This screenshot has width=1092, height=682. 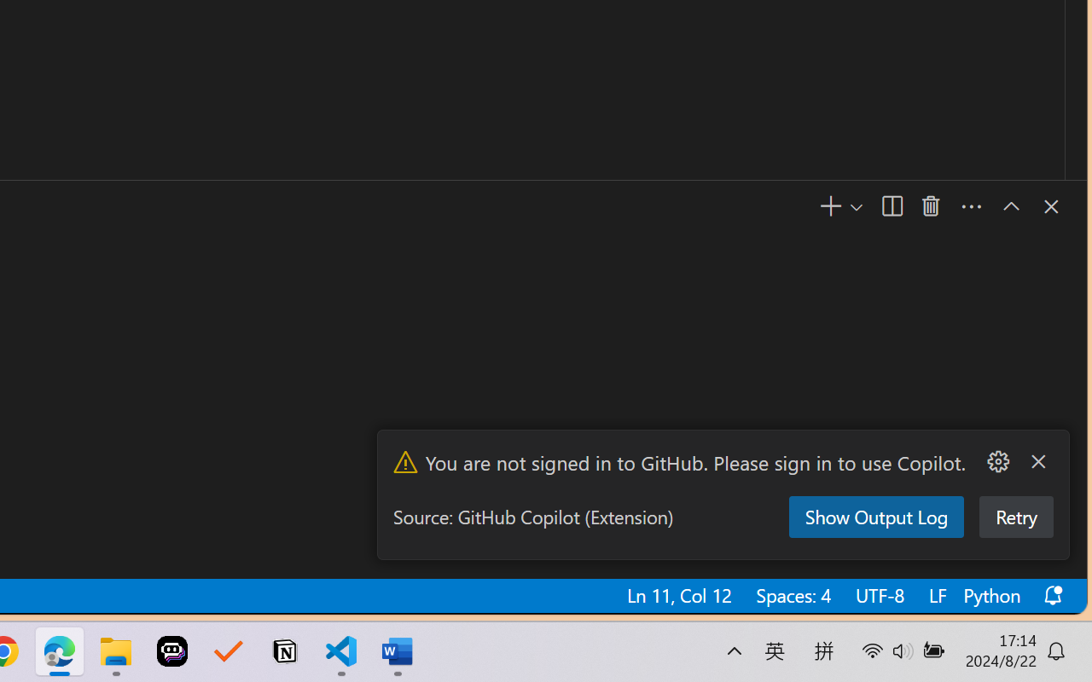 What do you see at coordinates (855, 207) in the screenshot?
I see `Launch Profile...` at bounding box center [855, 207].